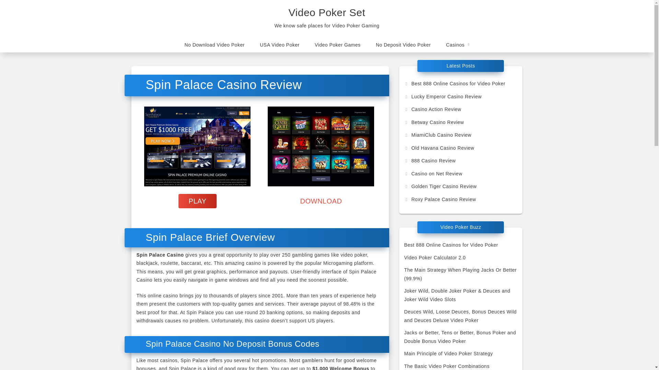  What do you see at coordinates (434, 122) in the screenshot?
I see `Betway Casino Review` at bounding box center [434, 122].